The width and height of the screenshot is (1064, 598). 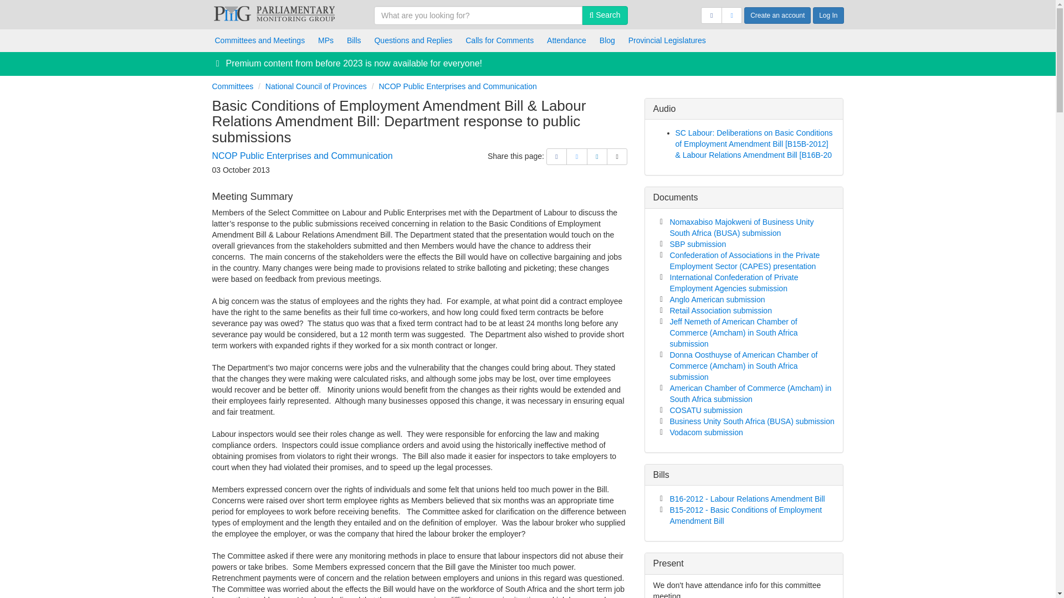 I want to click on Questions and Replies, so click(x=412, y=40).